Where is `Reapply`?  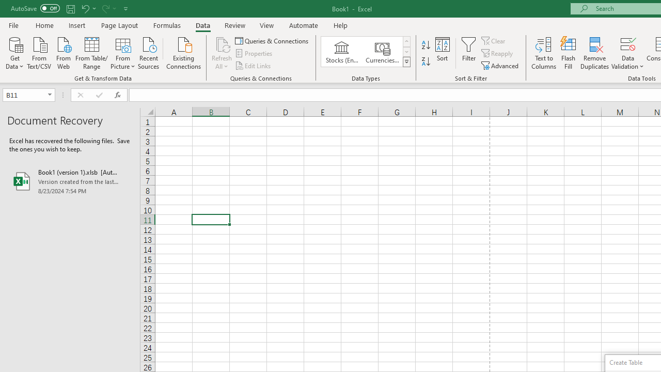 Reapply is located at coordinates (498, 54).